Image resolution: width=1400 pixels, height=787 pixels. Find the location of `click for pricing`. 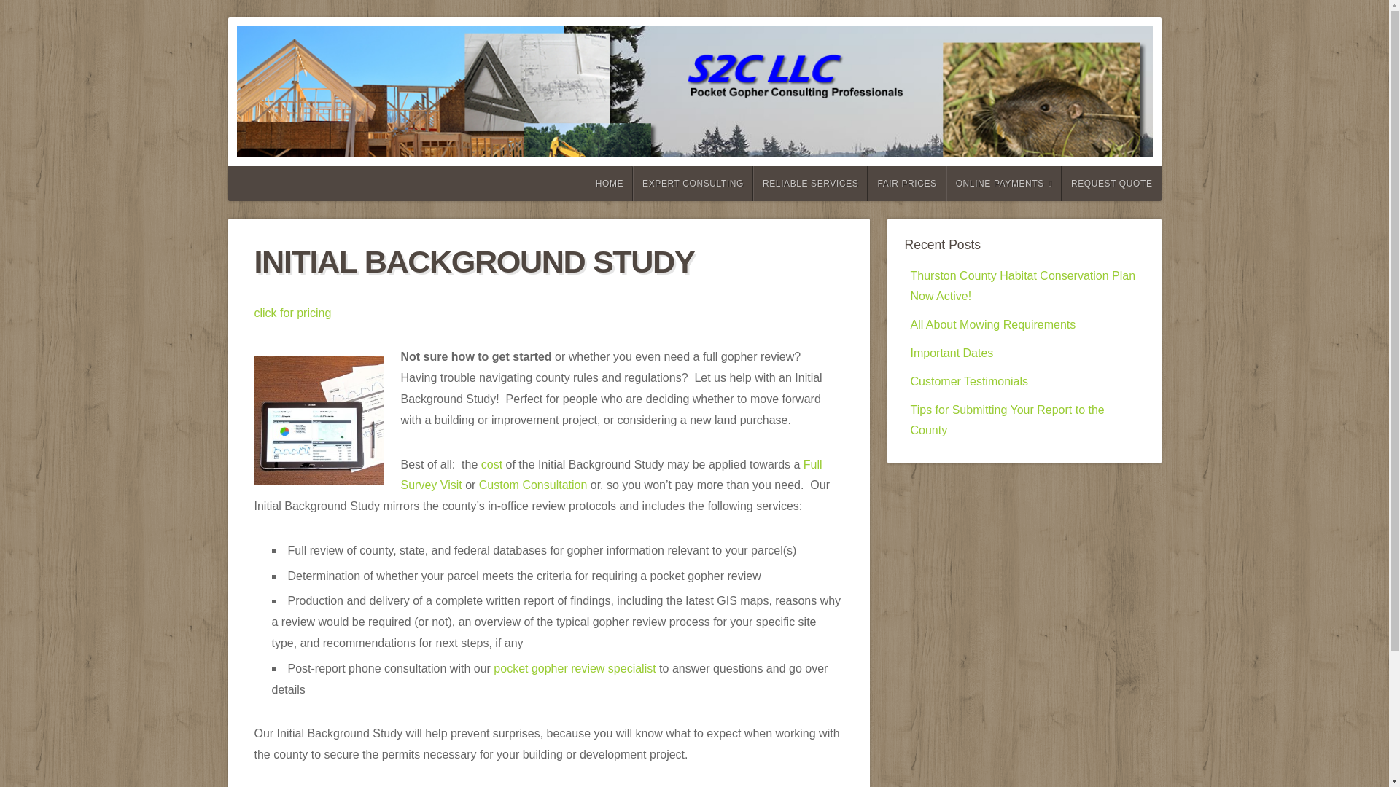

click for pricing is located at coordinates (292, 313).